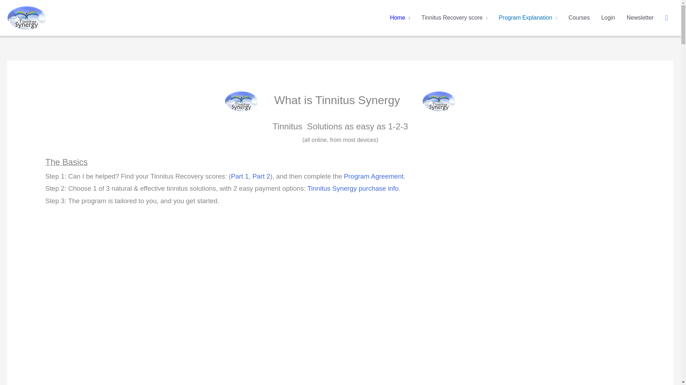  Describe the element at coordinates (640, 18) in the screenshot. I see `Newsletter` at that location.